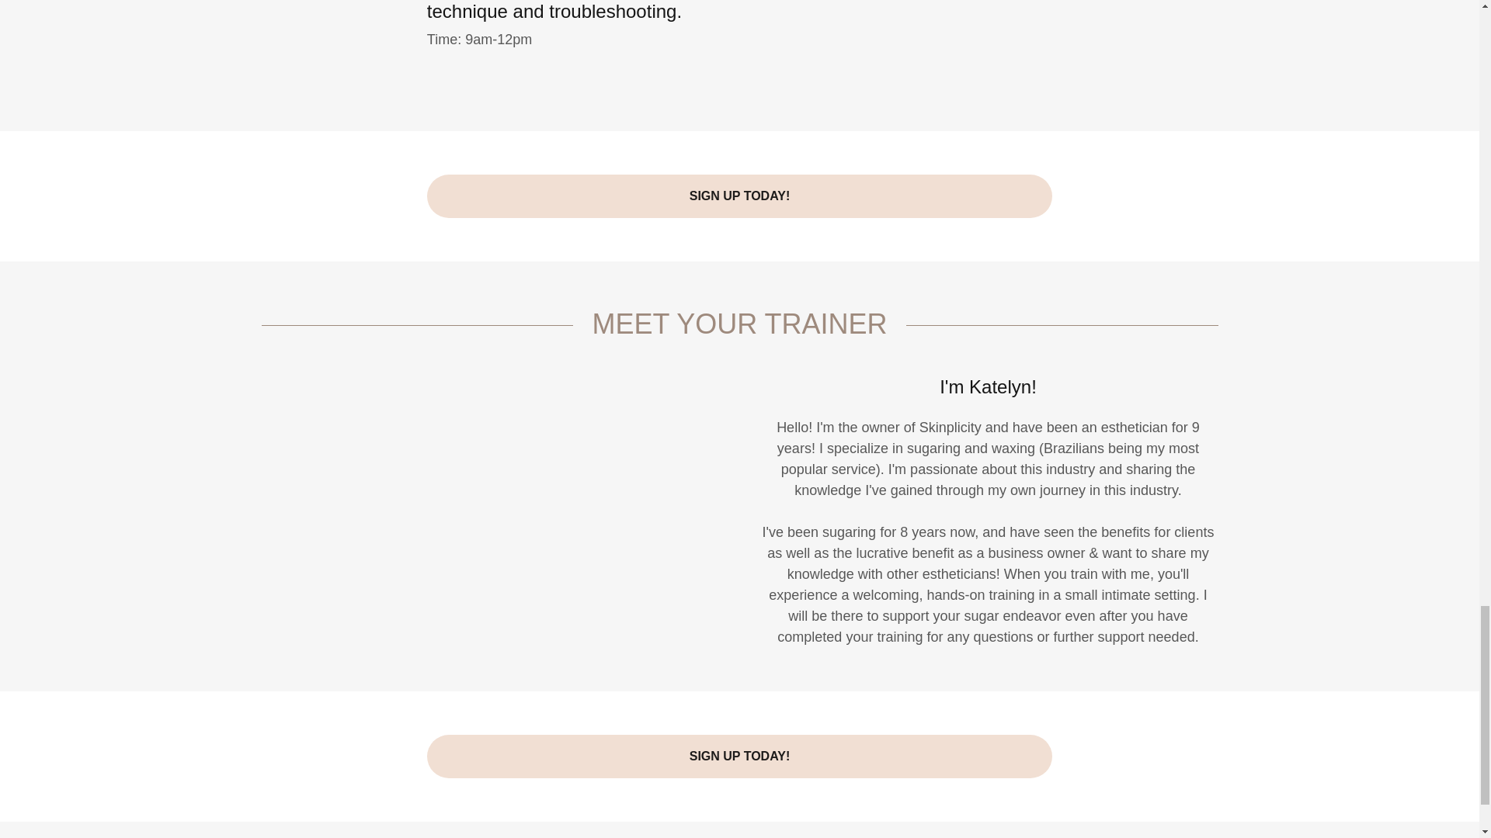 The height and width of the screenshot is (838, 1491). What do you see at coordinates (739, 757) in the screenshot?
I see `SIGN UP TODAY!` at bounding box center [739, 757].